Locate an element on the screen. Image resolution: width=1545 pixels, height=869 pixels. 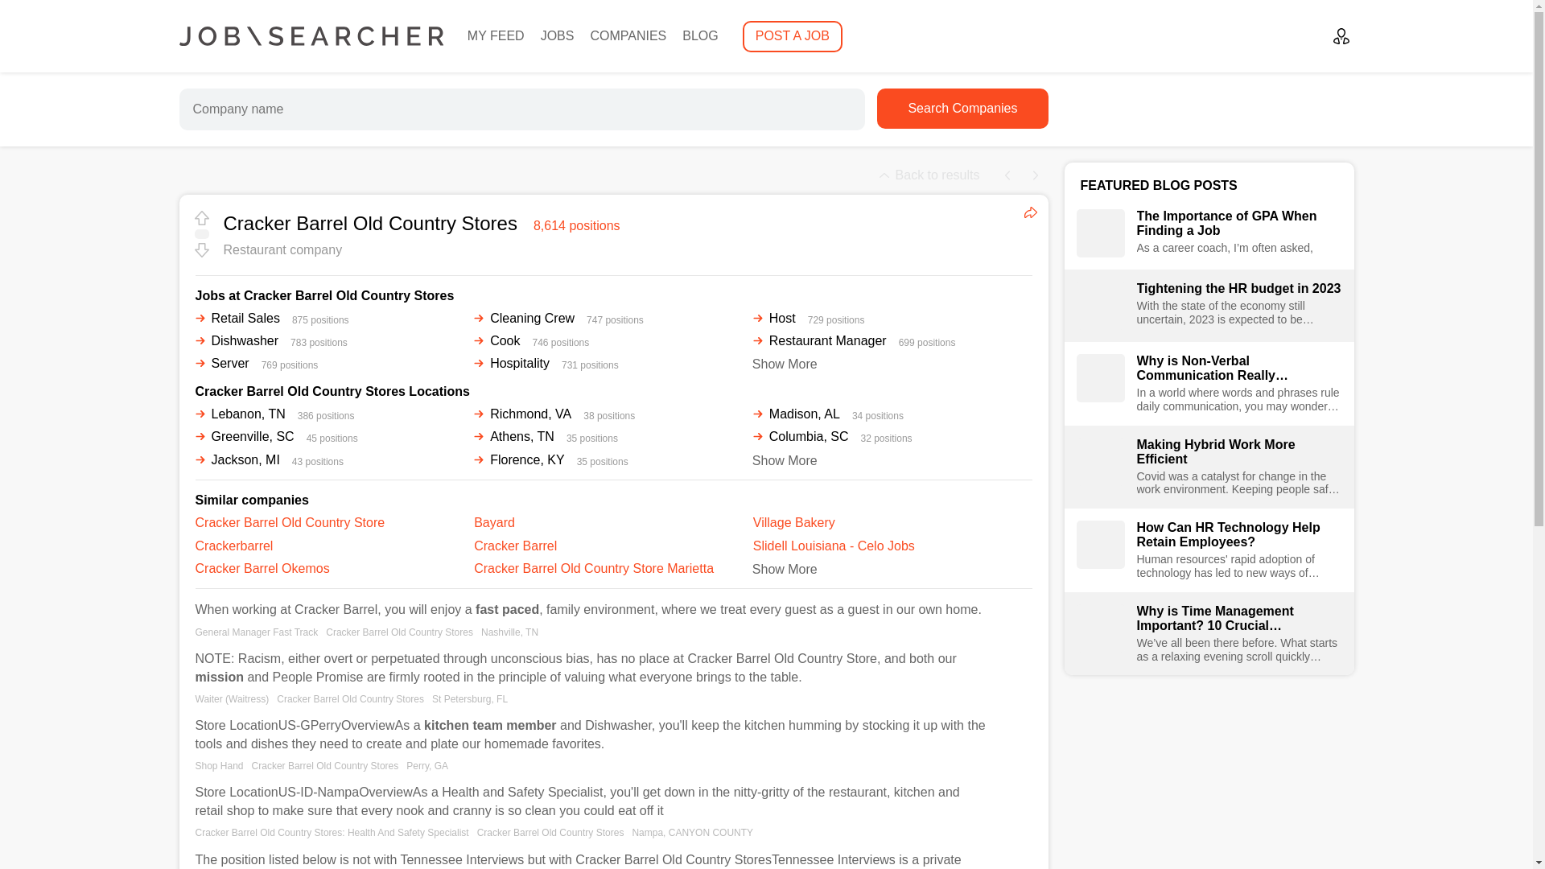
Hospitality is located at coordinates (512, 363).